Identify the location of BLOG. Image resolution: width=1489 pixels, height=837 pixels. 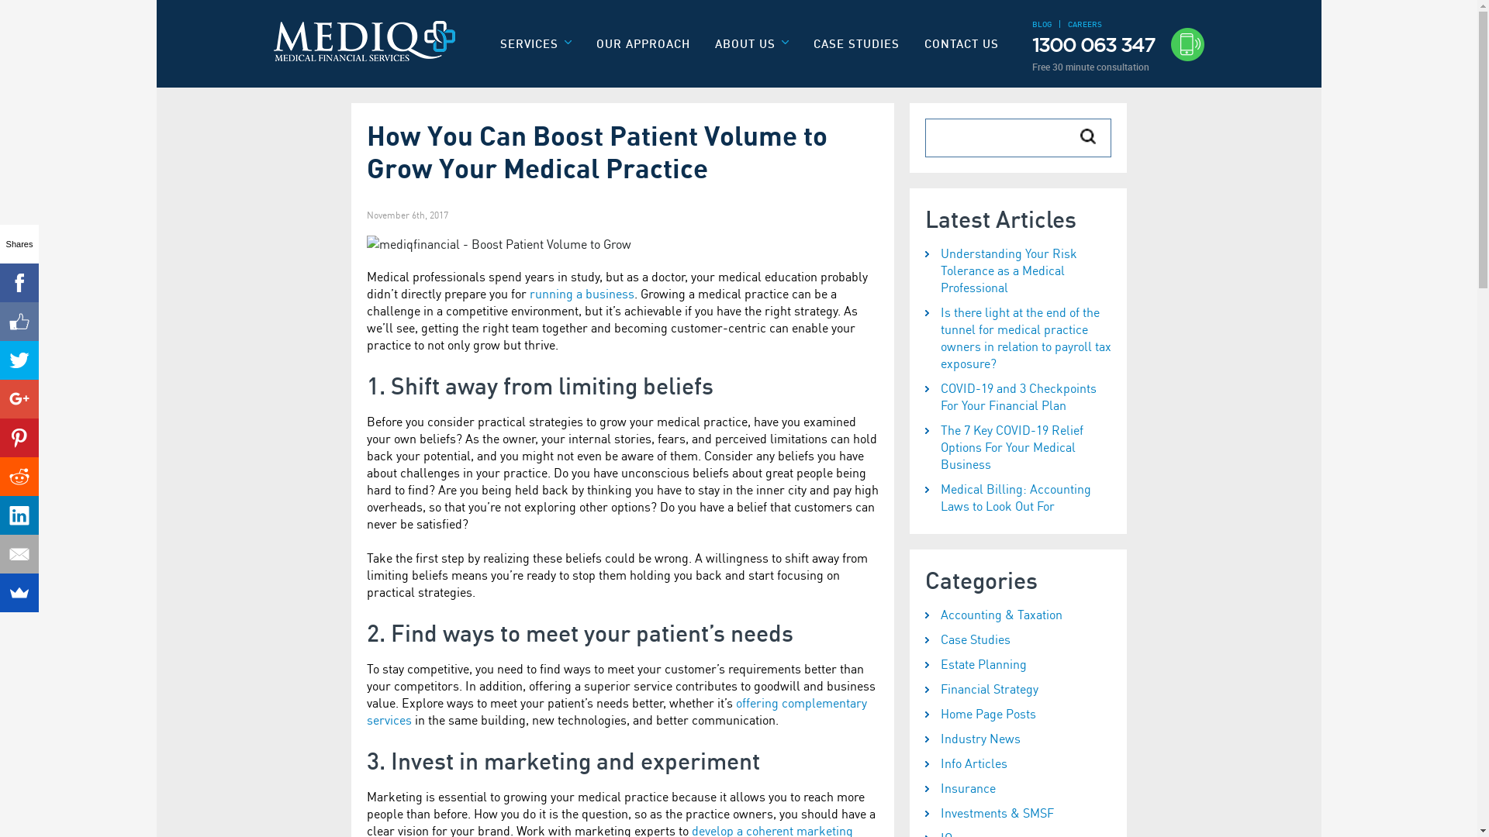
(1041, 24).